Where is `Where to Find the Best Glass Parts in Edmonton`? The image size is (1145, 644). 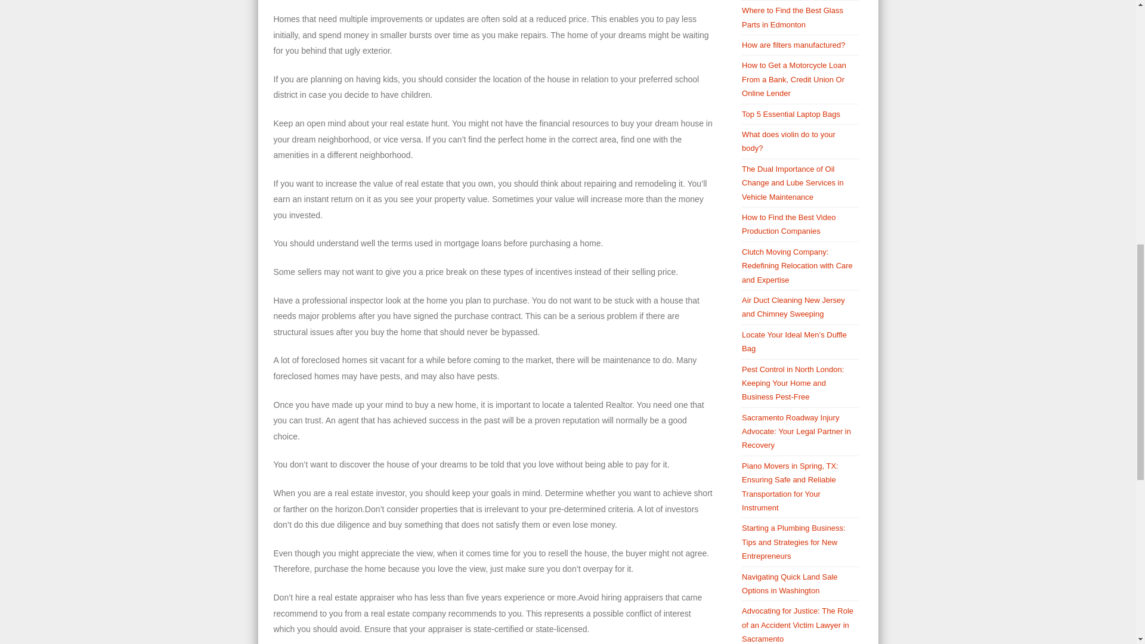
Where to Find the Best Glass Parts in Edmonton is located at coordinates (792, 17).